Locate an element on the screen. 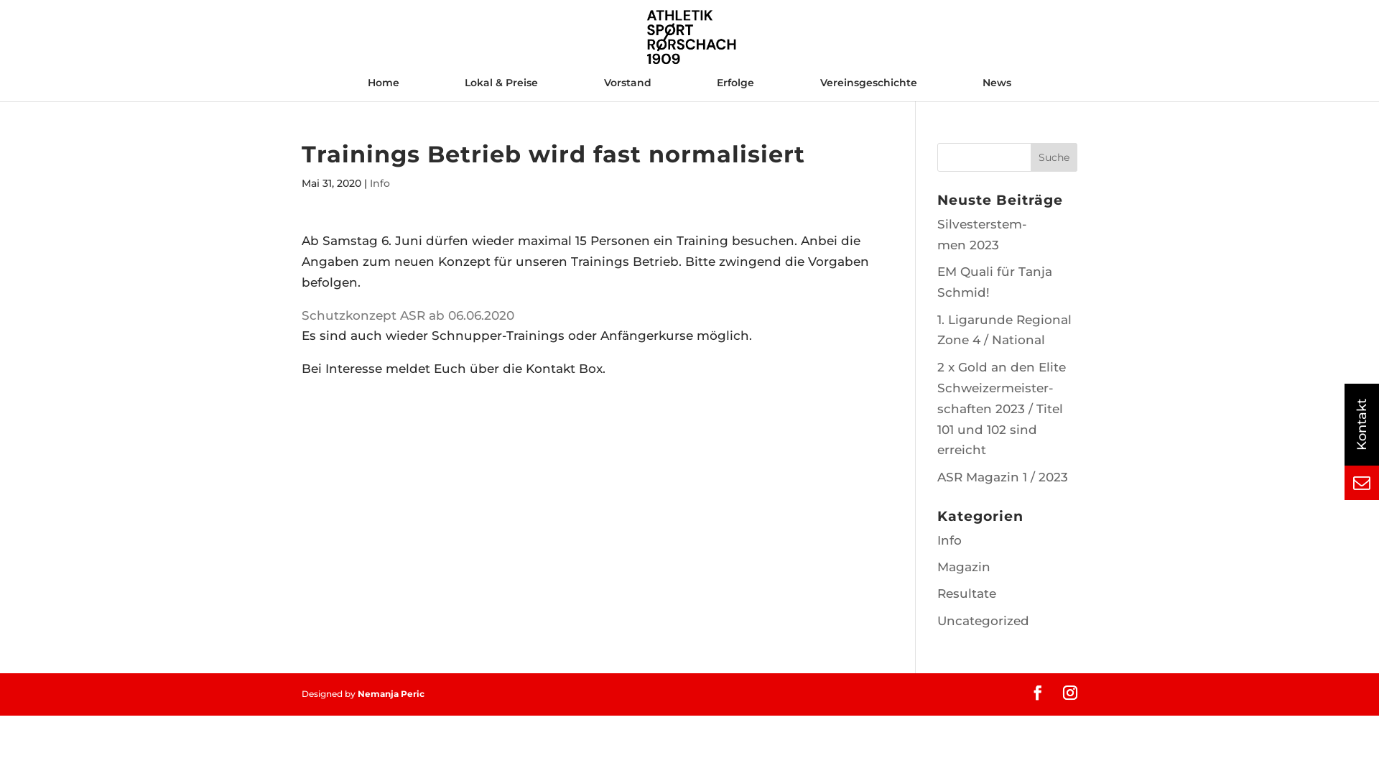 The image size is (1379, 776). Suche is located at coordinates (1054, 157).